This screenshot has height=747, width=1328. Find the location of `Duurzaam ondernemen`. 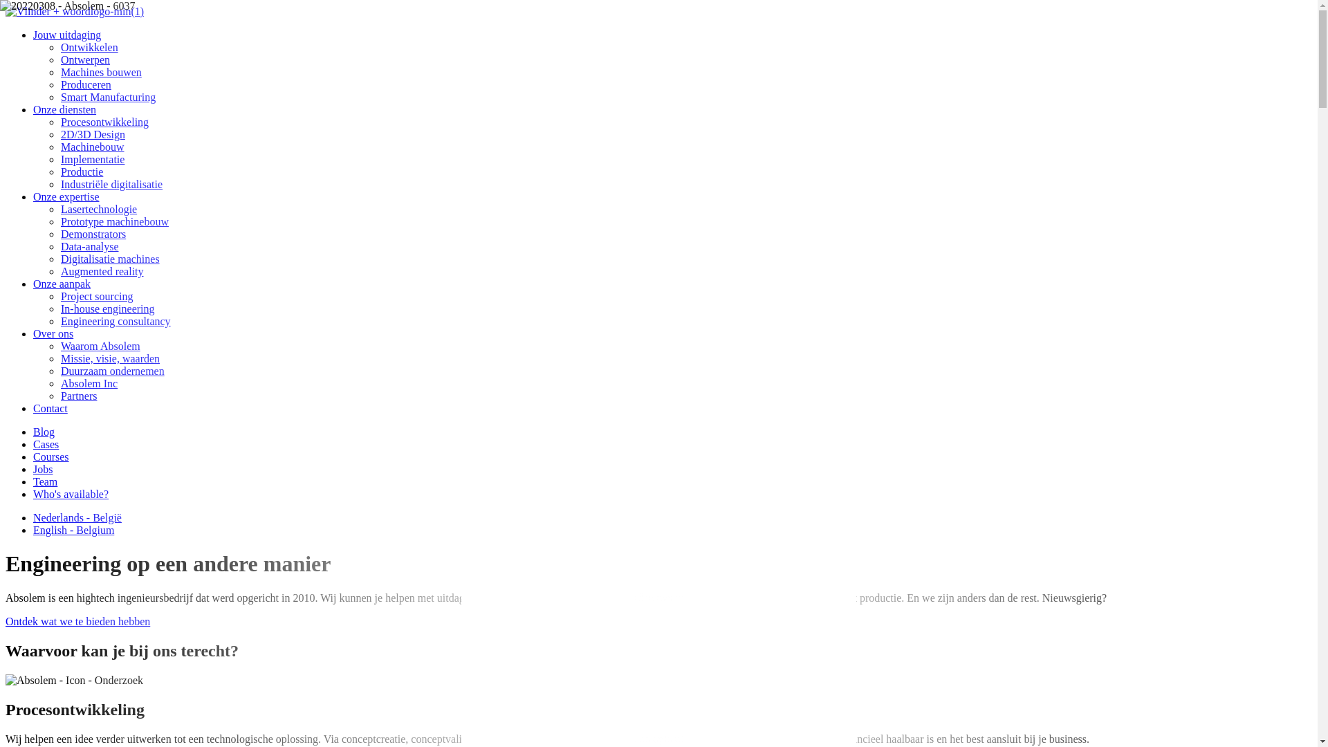

Duurzaam ondernemen is located at coordinates (113, 371).